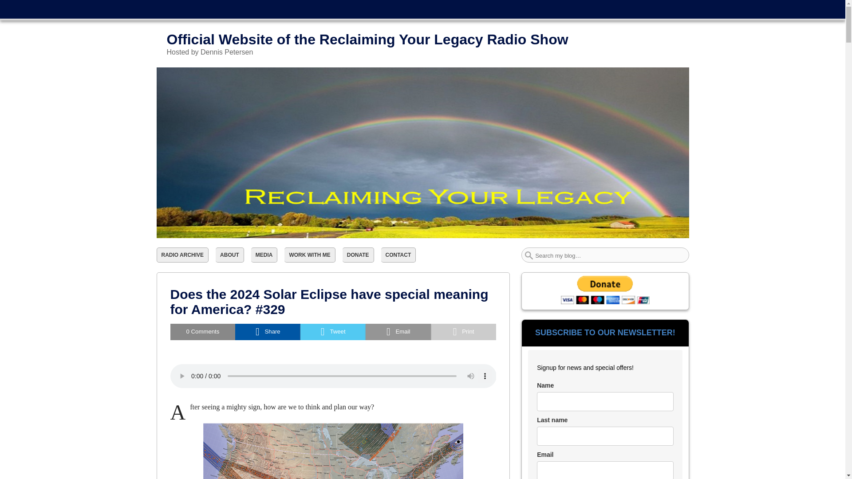 The image size is (852, 479). Describe the element at coordinates (264, 255) in the screenshot. I see `MEDIA` at that location.